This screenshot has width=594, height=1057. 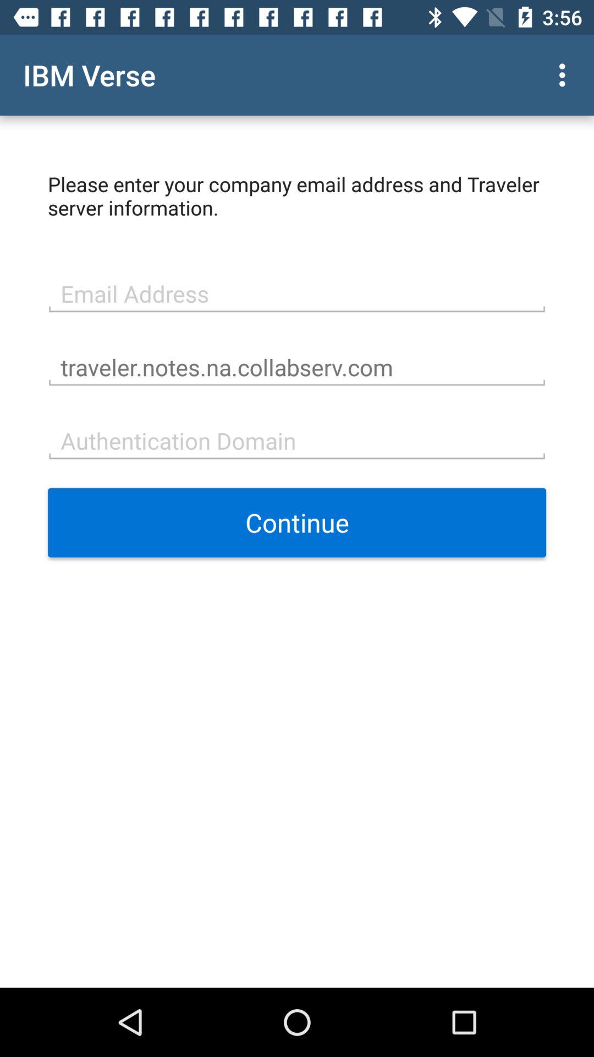 I want to click on open icon below the traveler notes na item, so click(x=297, y=439).